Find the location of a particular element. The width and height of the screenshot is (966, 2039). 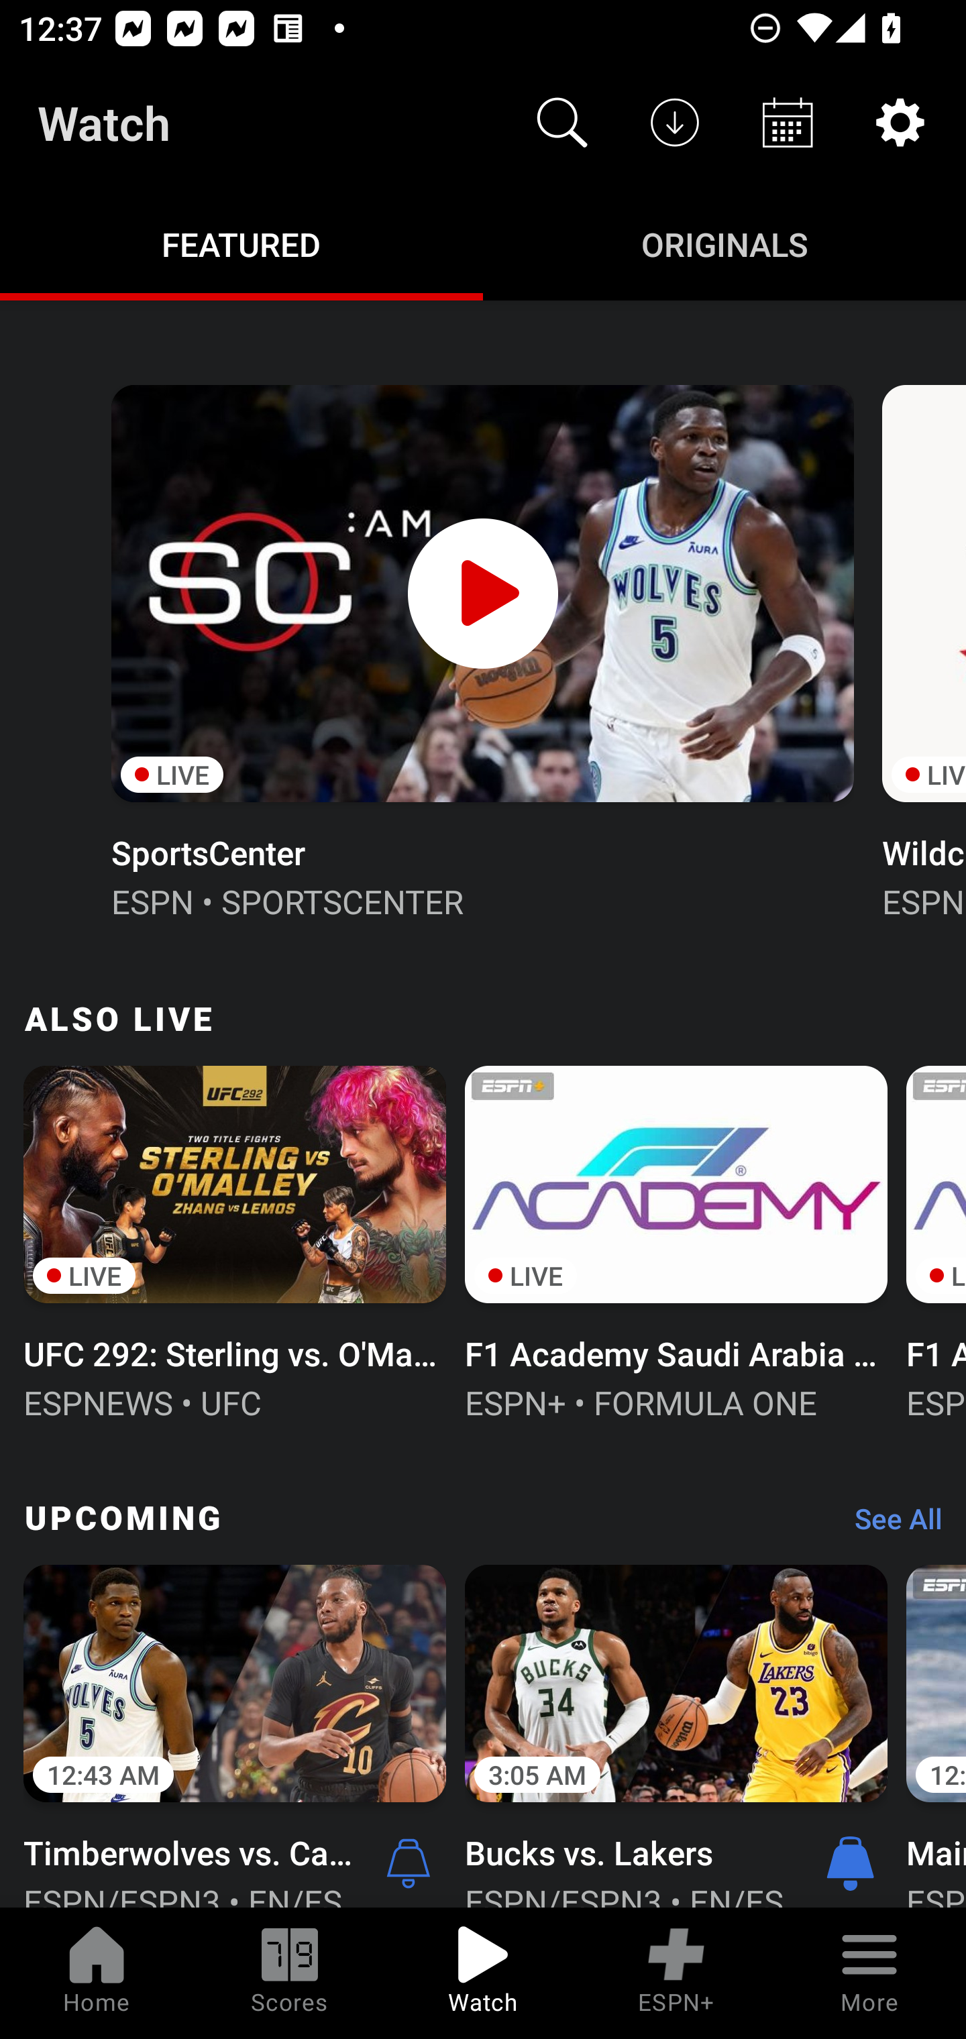

Alerts is located at coordinates (408, 1862).